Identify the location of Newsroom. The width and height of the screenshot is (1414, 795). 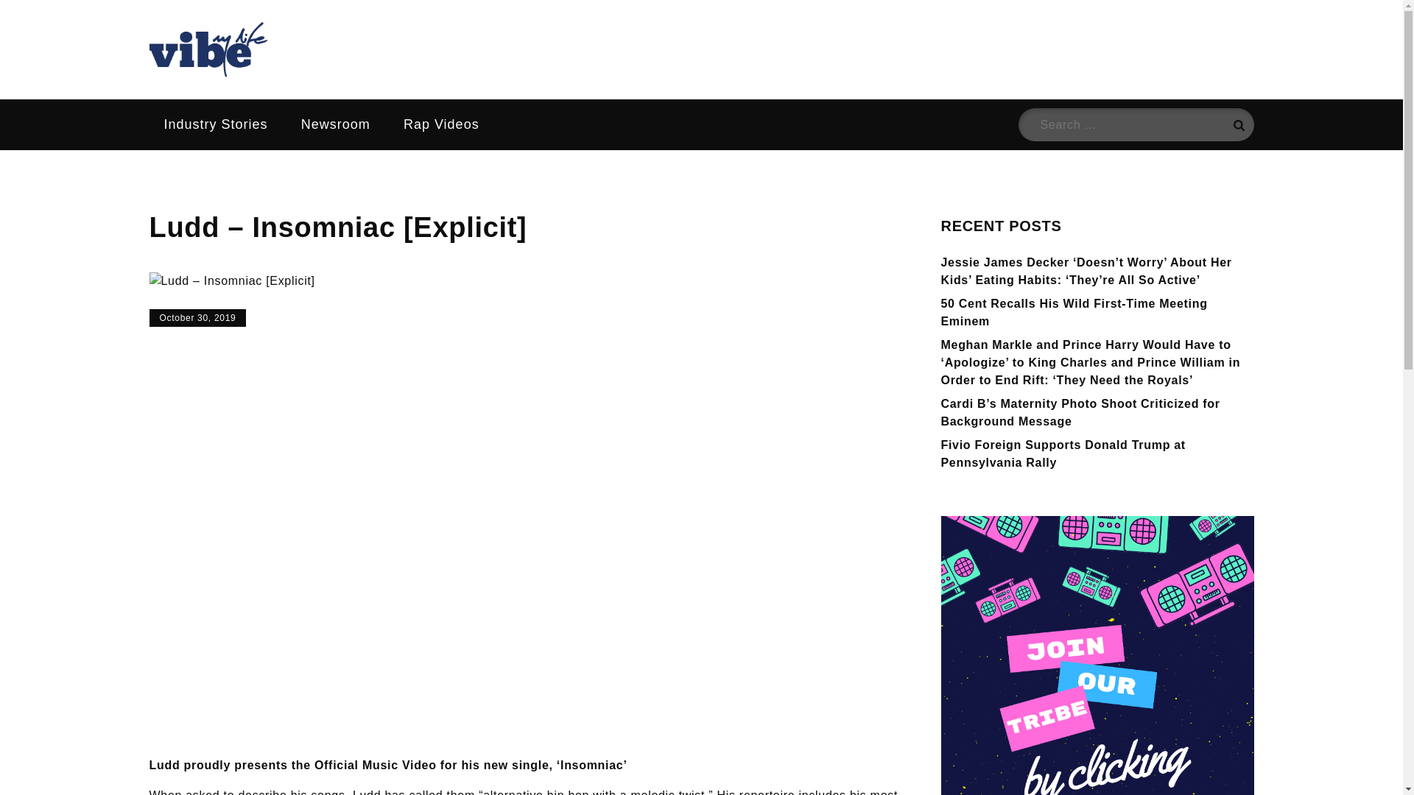
(336, 124).